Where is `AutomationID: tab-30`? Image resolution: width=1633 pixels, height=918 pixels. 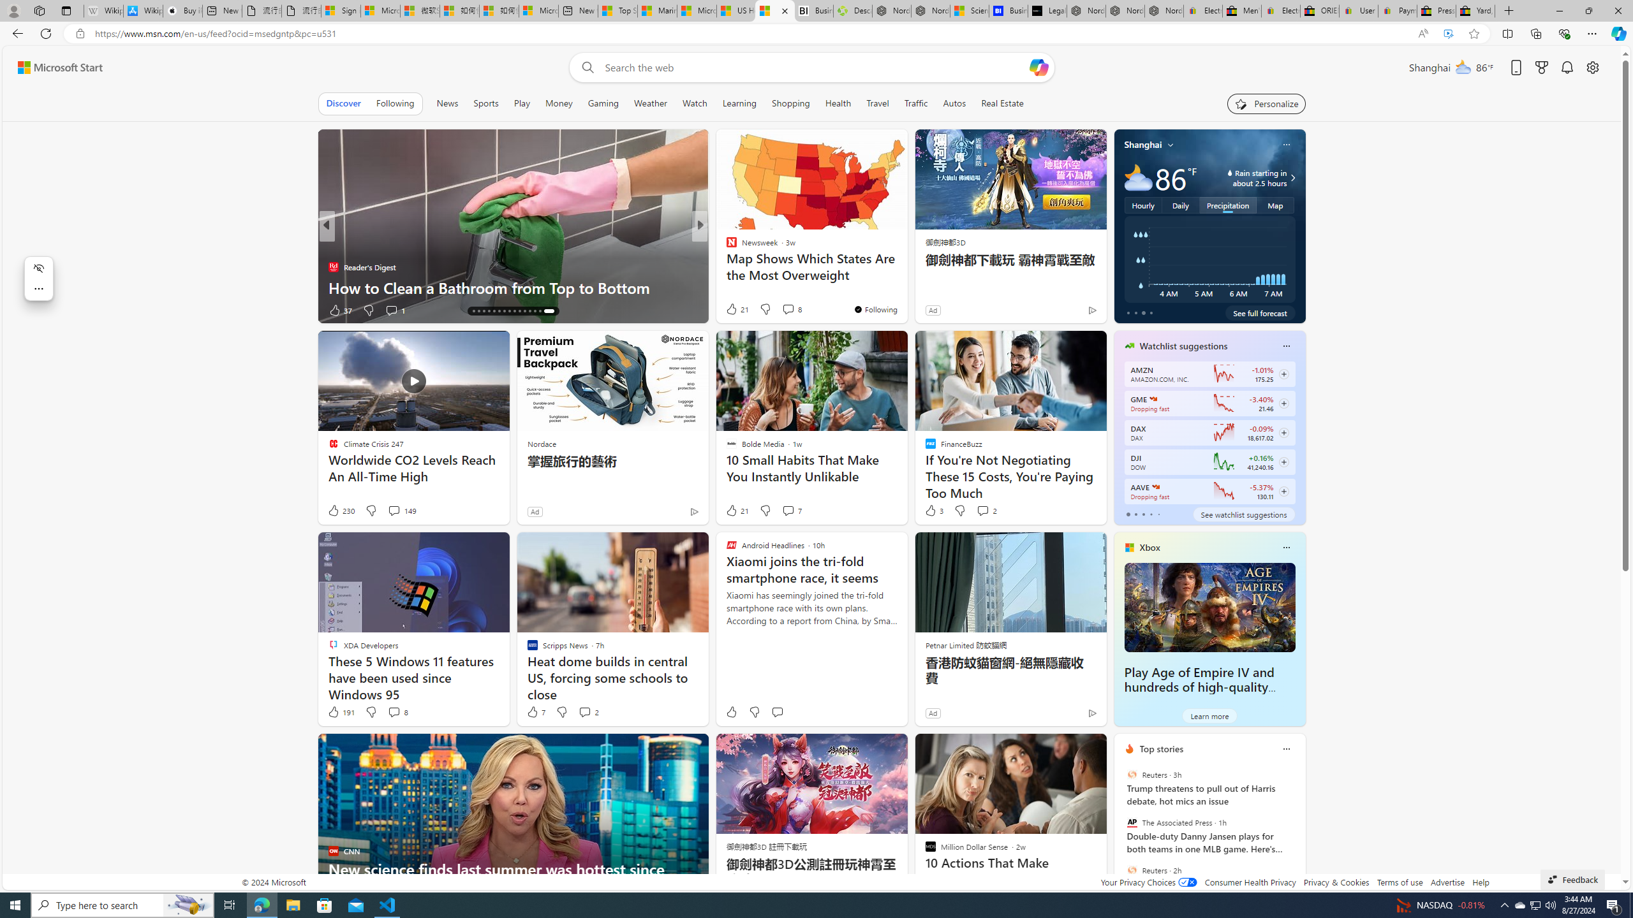
AutomationID: tab-30 is located at coordinates (552, 311).